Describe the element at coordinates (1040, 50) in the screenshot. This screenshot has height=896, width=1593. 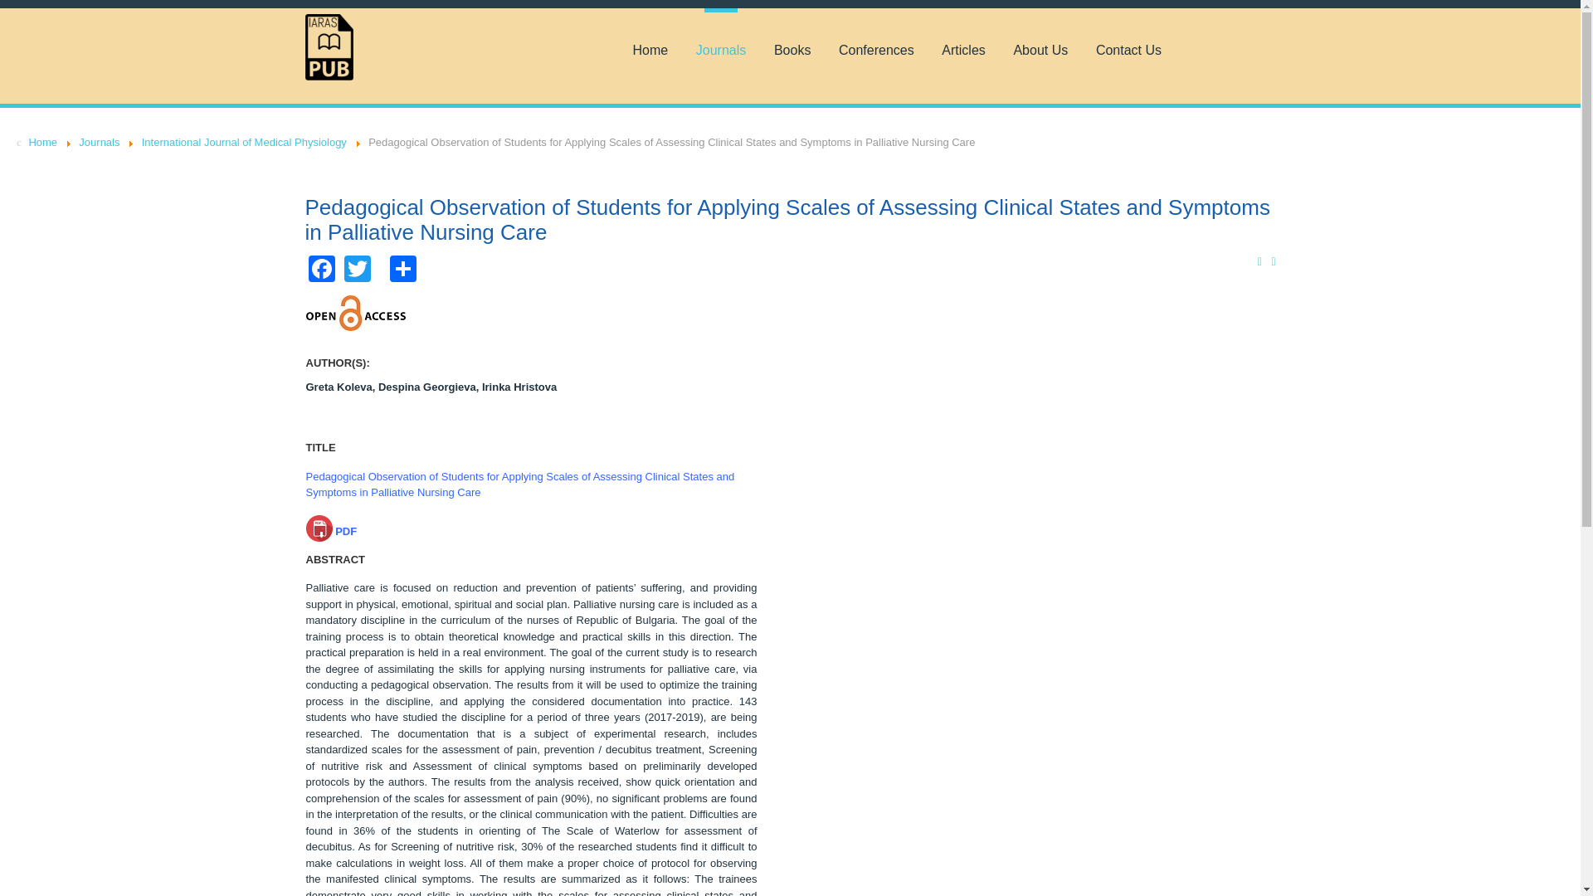
I see `About Us` at that location.